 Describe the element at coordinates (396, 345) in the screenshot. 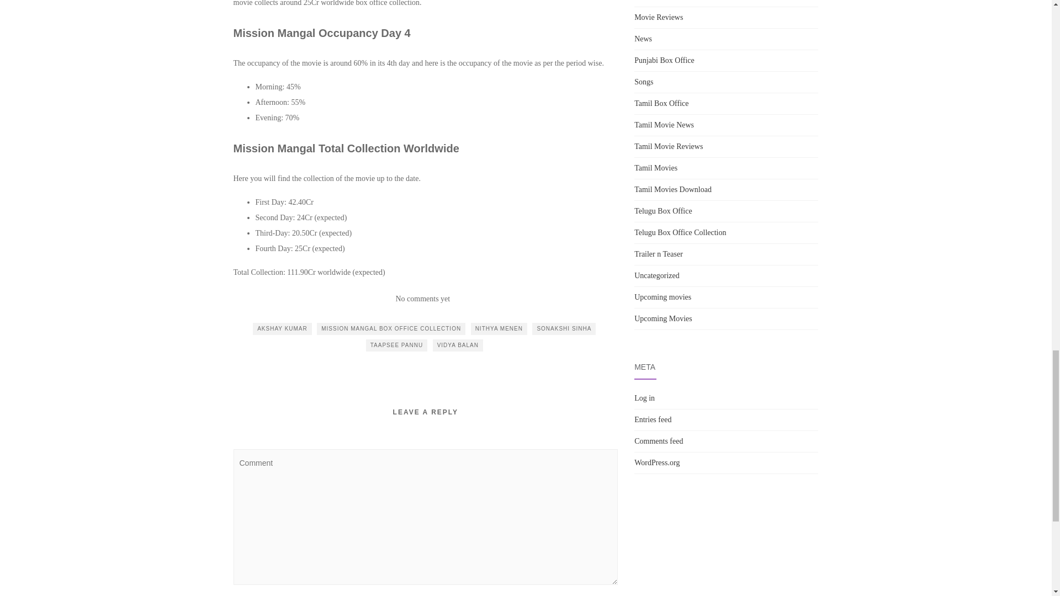

I see `TAAPSEE PANNU` at that location.